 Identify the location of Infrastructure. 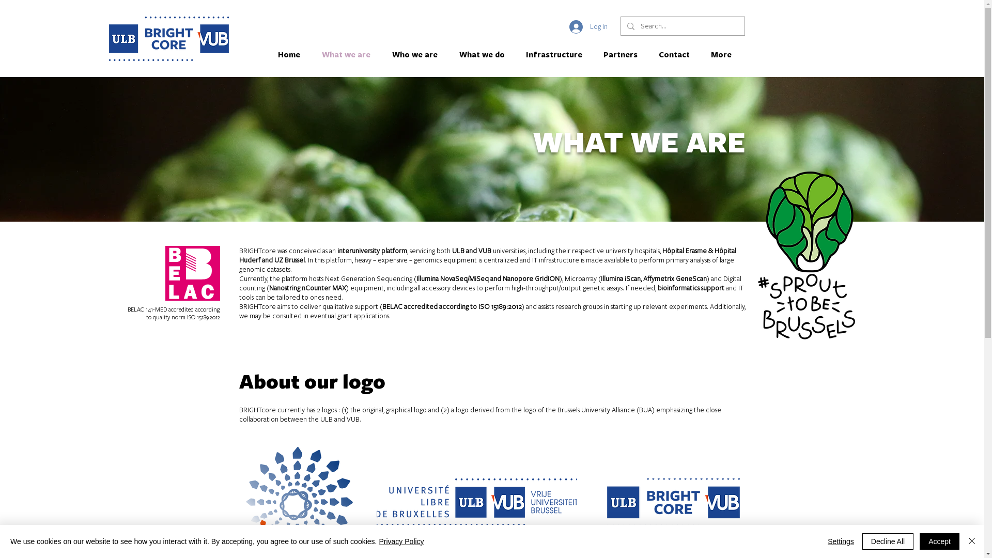
(556, 55).